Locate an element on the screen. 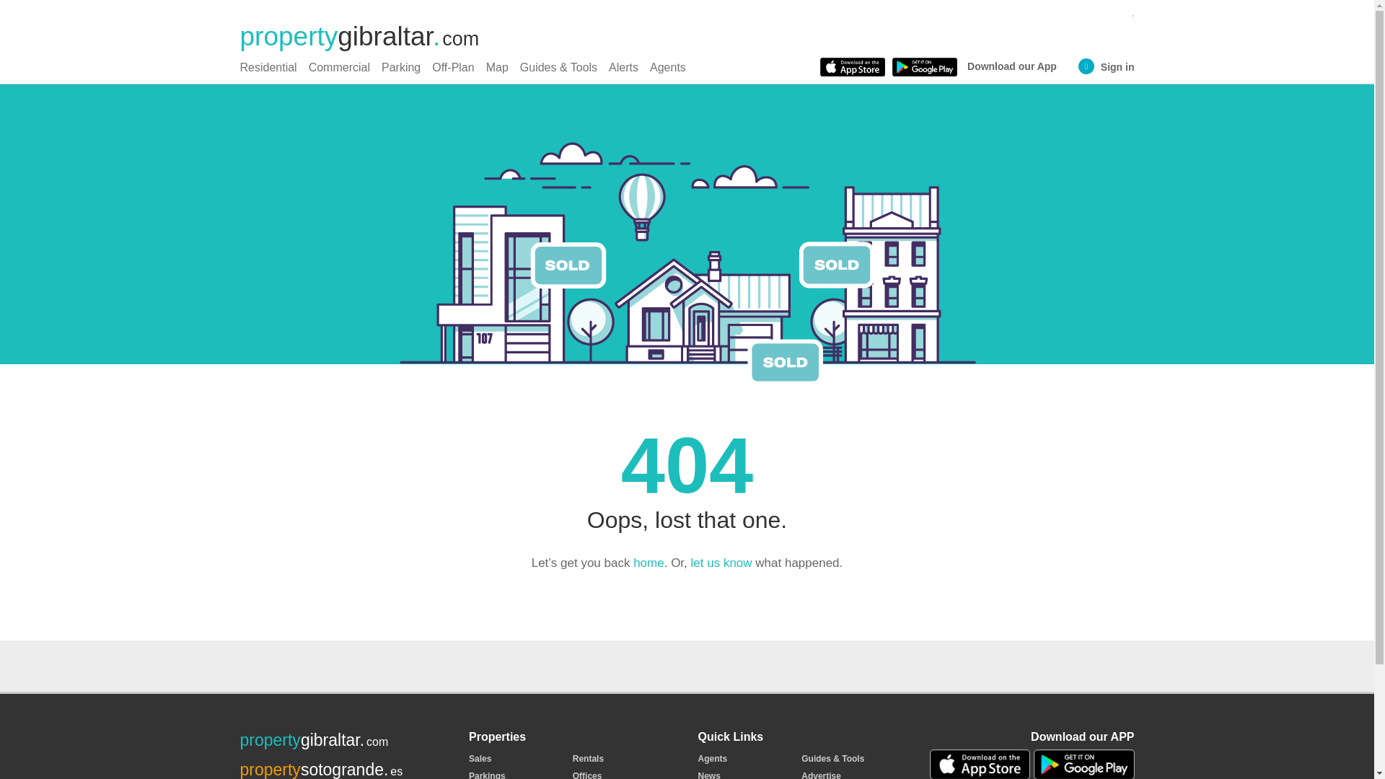 The height and width of the screenshot is (779, 1385). Back to Home is located at coordinates (648, 563).